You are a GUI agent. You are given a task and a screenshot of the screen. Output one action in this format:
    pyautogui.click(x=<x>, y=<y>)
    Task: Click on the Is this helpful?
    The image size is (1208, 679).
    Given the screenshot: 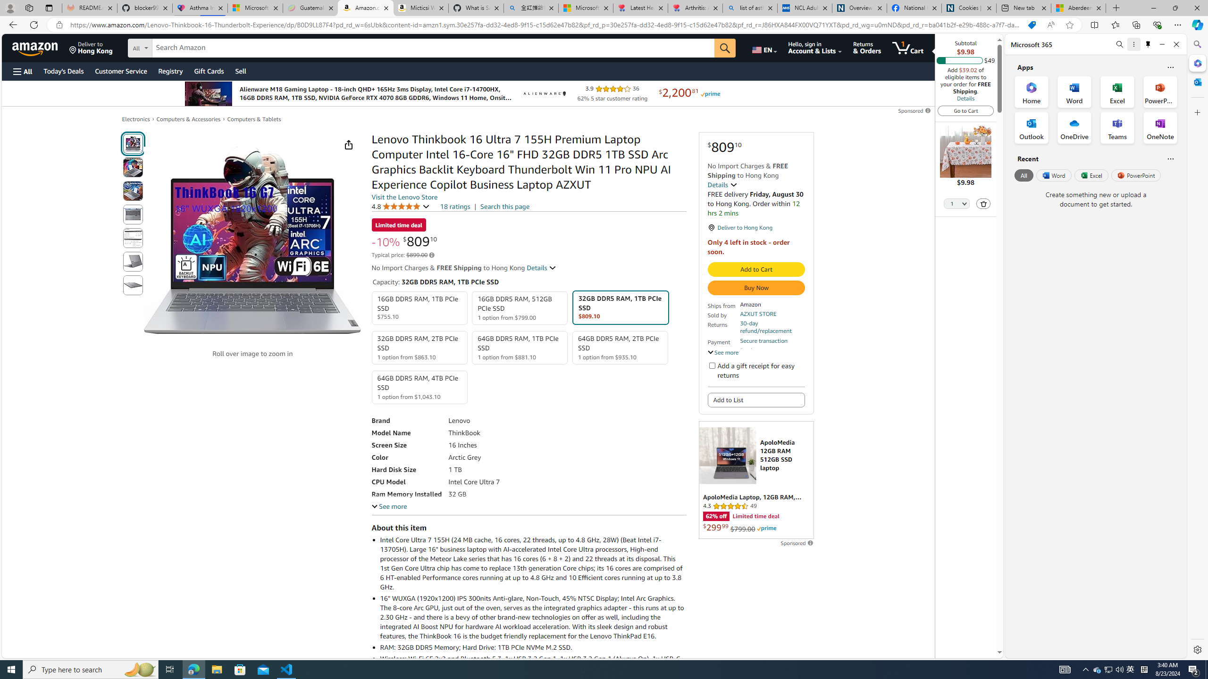 What is the action you would take?
    pyautogui.click(x=1170, y=158)
    